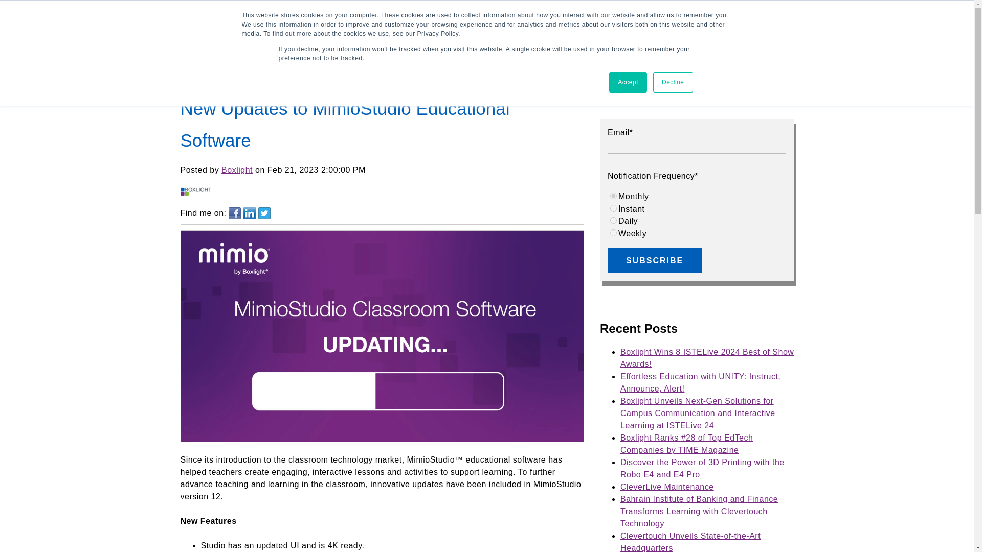  I want to click on Clevertouch Unveils State-of-the-Art Headquarters, so click(690, 542).